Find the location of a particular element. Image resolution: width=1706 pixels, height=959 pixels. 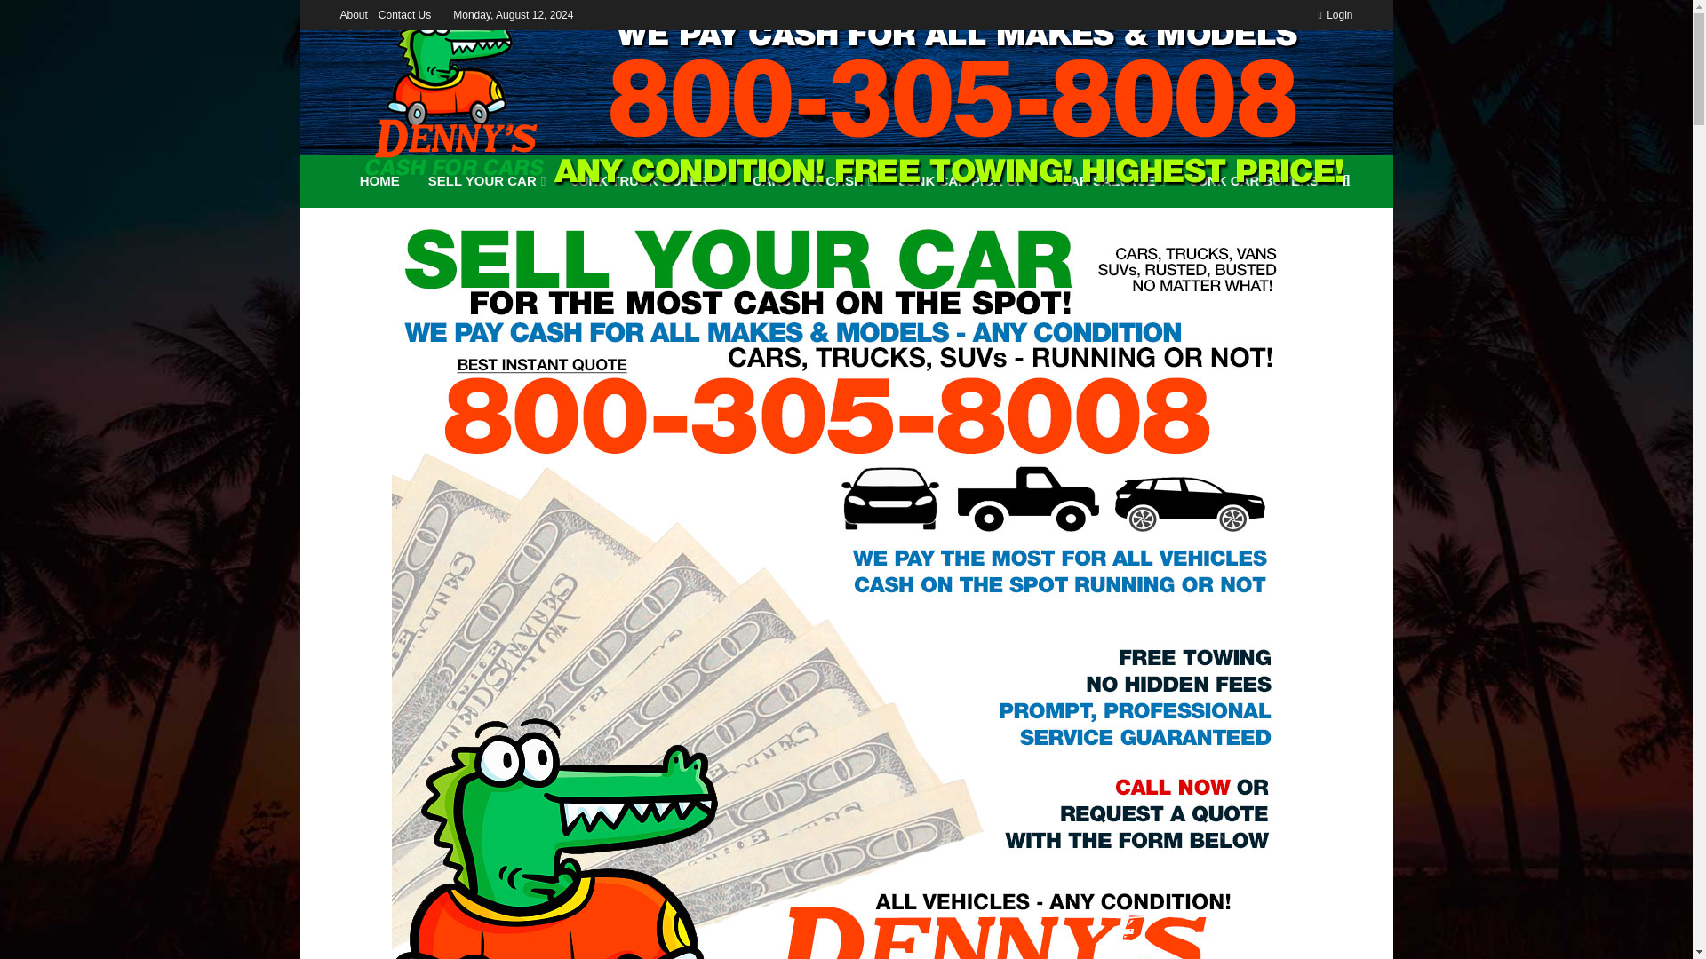

CAR SALVAGE is located at coordinates (1110, 181).